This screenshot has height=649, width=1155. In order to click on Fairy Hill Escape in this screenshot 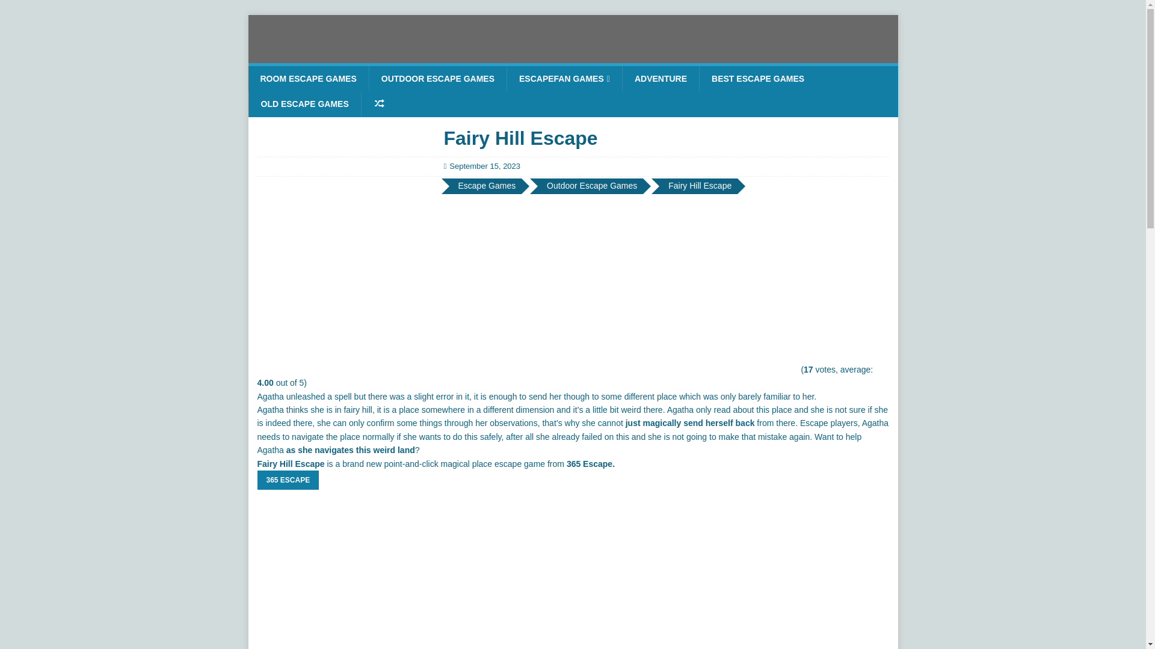, I will do `click(700, 186)`.